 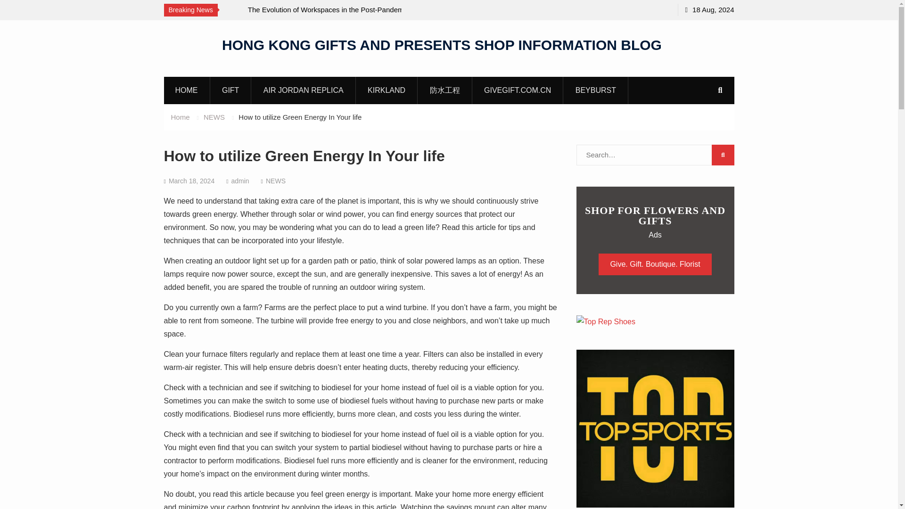 I want to click on GIFT, so click(x=230, y=90).